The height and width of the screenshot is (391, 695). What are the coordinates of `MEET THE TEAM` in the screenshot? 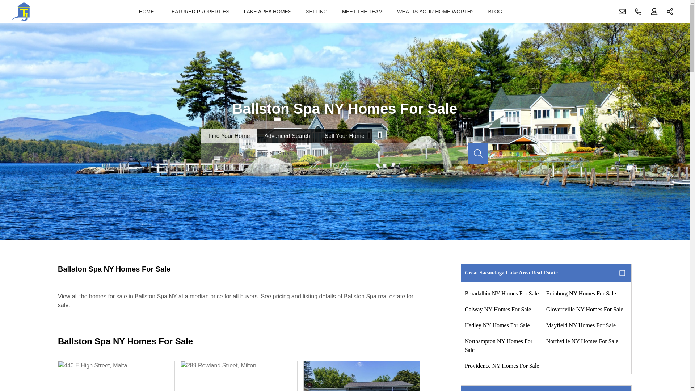 It's located at (362, 12).